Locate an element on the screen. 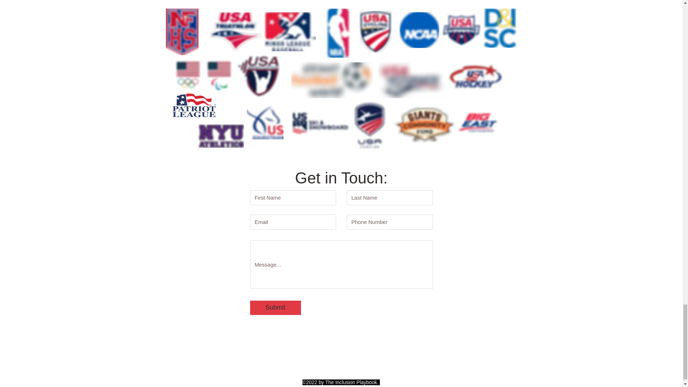 Image resolution: width=688 pixels, height=387 pixels. BE.png is located at coordinates (478, 123).